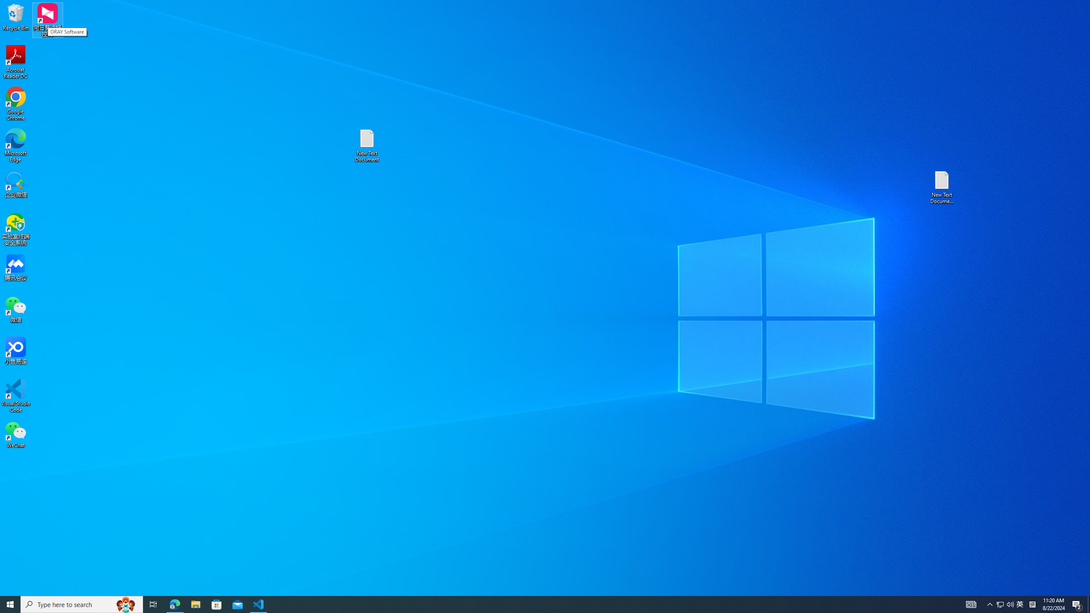  What do you see at coordinates (16, 396) in the screenshot?
I see `Visual Studio Code` at bounding box center [16, 396].